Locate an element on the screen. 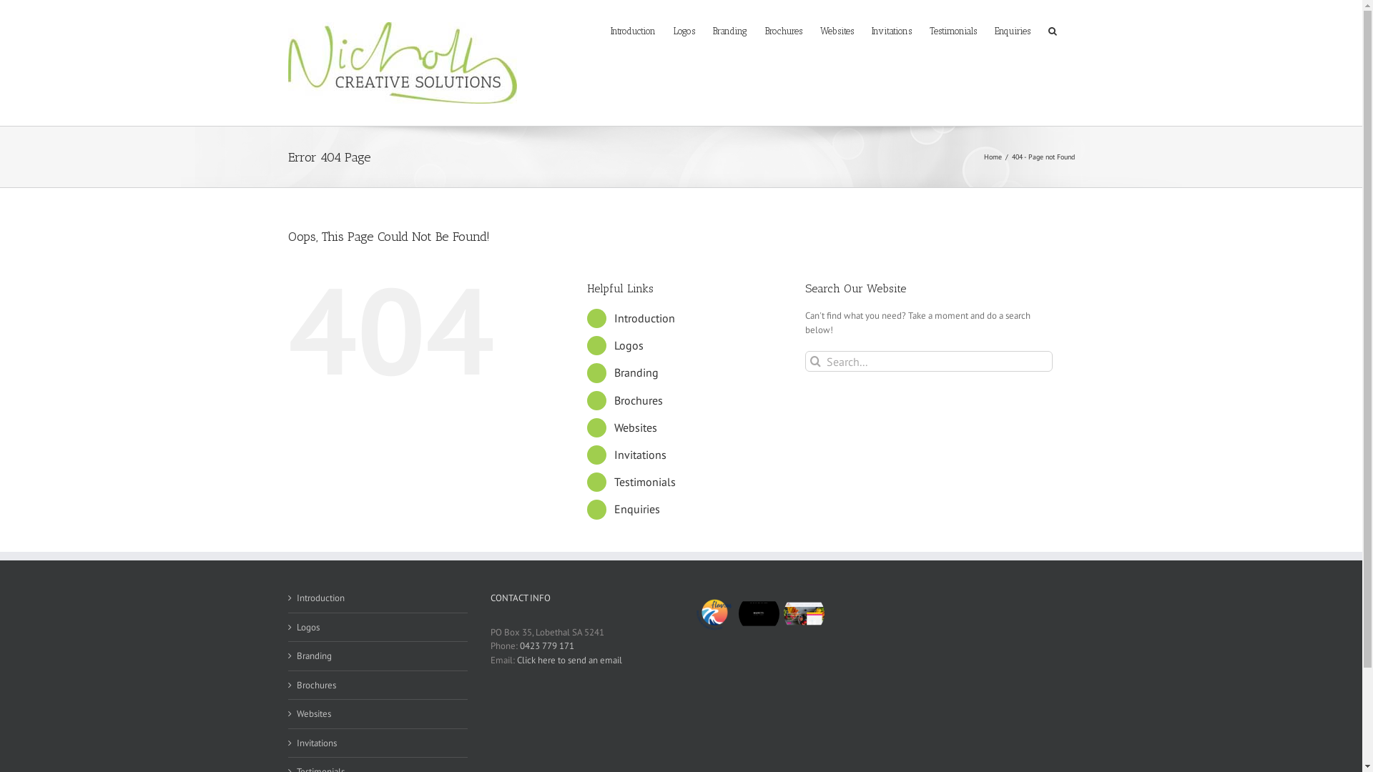 The image size is (1373, 772). The Food Expert is located at coordinates (804, 613).